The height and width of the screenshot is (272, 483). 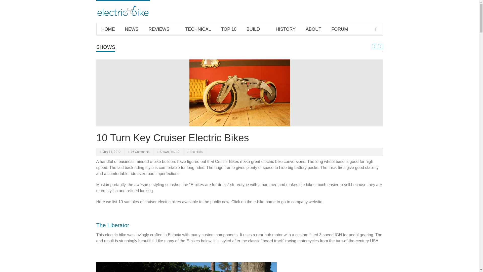 I want to click on Posts by Eric Hicks, so click(x=196, y=152).